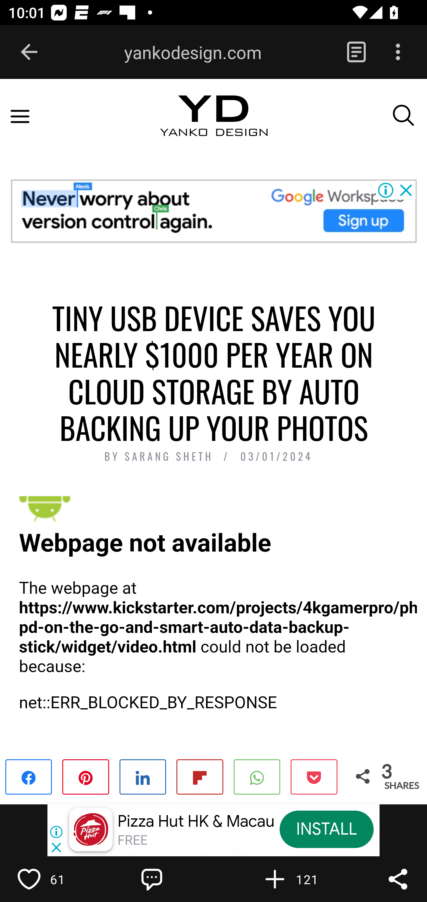 This screenshot has height=902, width=427. Describe the element at coordinates (196, 821) in the screenshot. I see `Pizza Hut HK & Macau` at that location.